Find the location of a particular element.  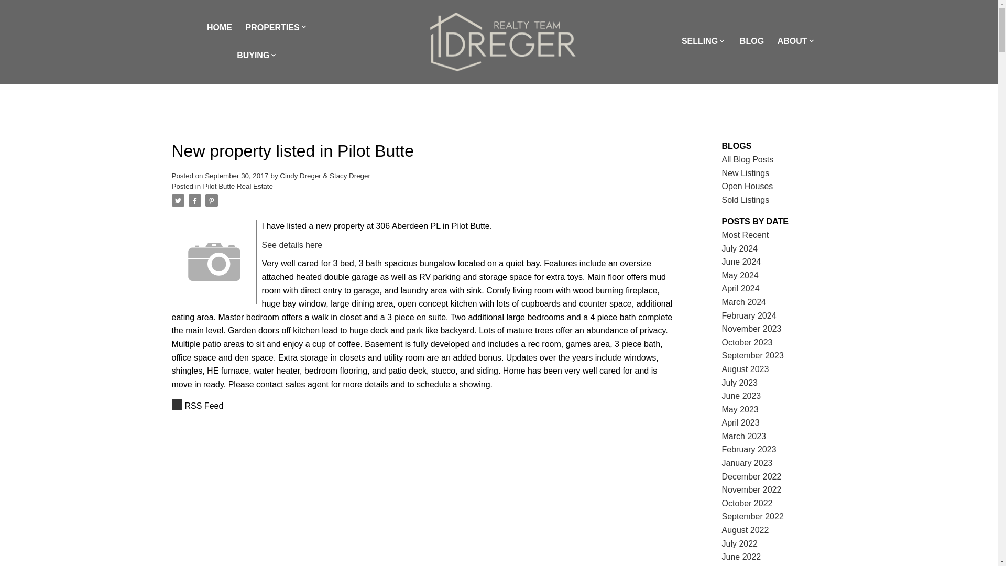

HOME is located at coordinates (220, 28).